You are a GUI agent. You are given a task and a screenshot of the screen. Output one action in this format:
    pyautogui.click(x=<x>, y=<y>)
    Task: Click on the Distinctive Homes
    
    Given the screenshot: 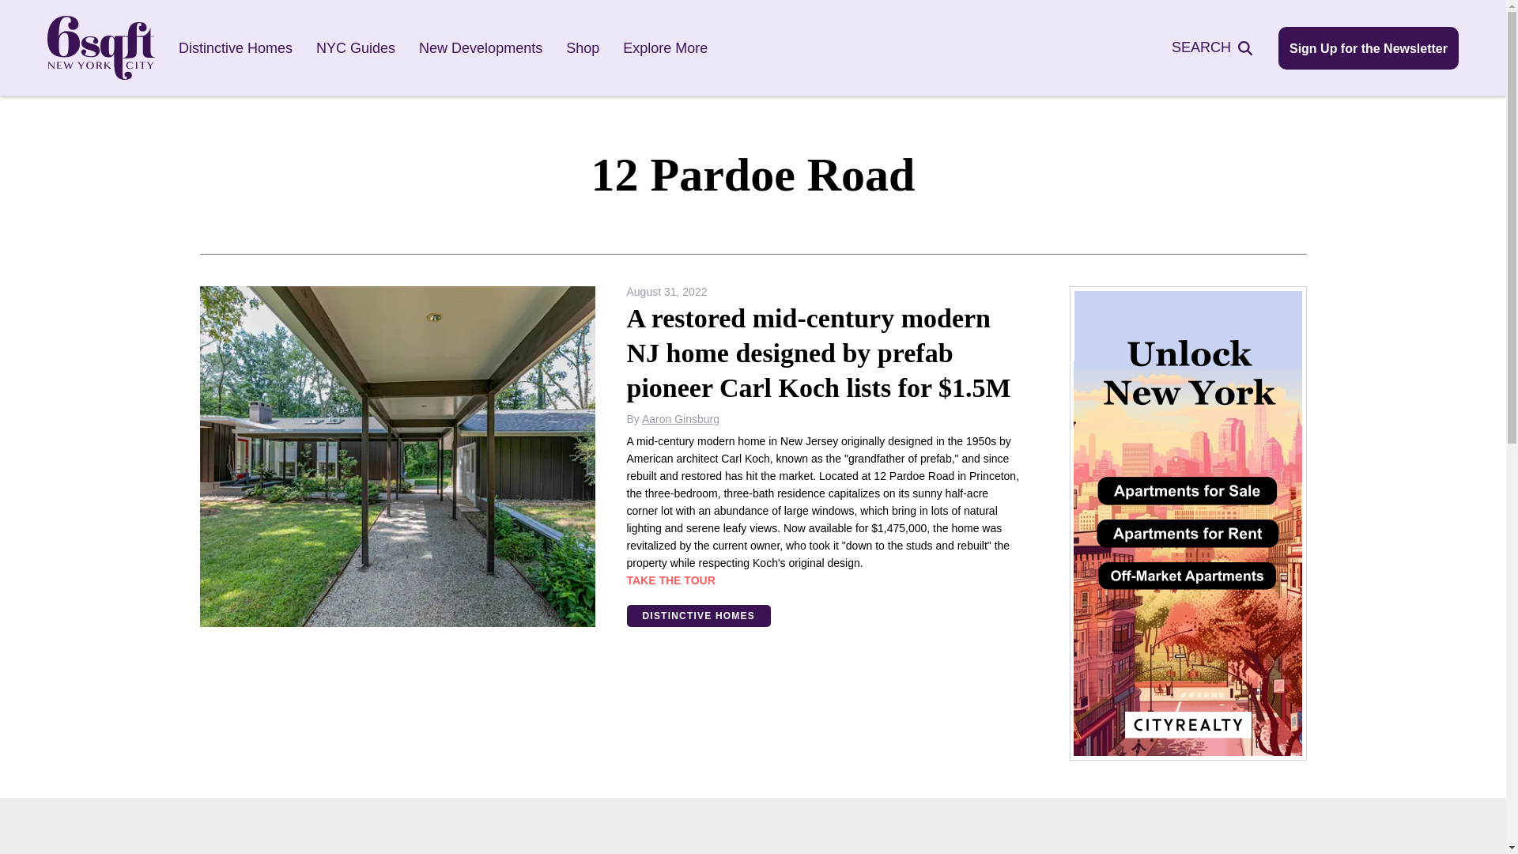 What is the action you would take?
    pyautogui.click(x=236, y=47)
    